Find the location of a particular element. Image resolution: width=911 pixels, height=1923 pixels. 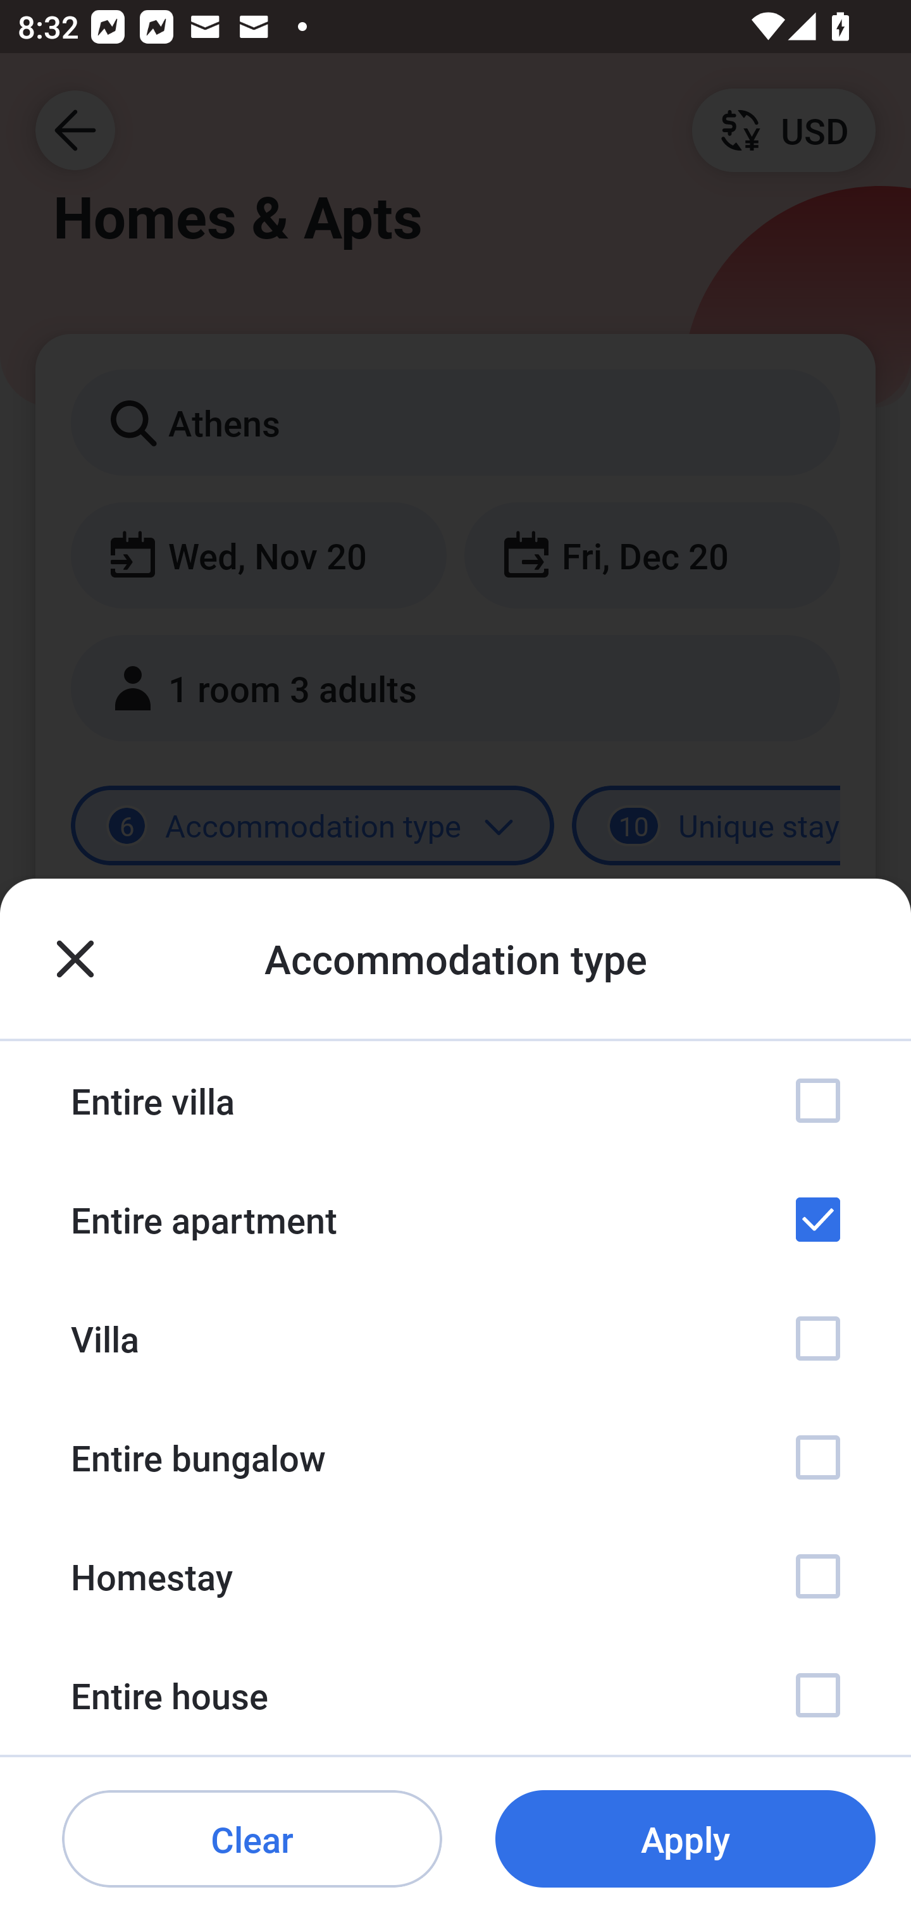

Apply is located at coordinates (685, 1840).